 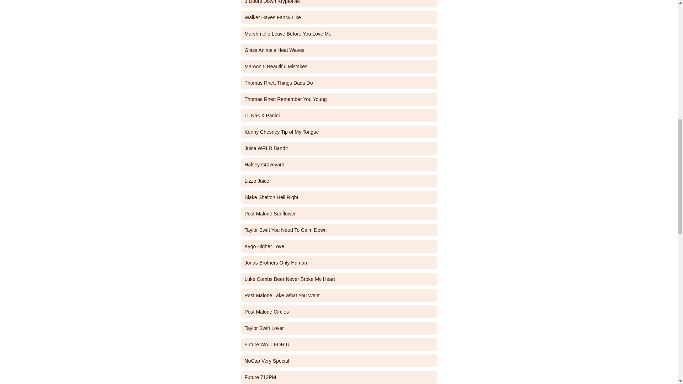 What do you see at coordinates (339, 66) in the screenshot?
I see `Maroon 5 Beautiful Mistakes` at bounding box center [339, 66].